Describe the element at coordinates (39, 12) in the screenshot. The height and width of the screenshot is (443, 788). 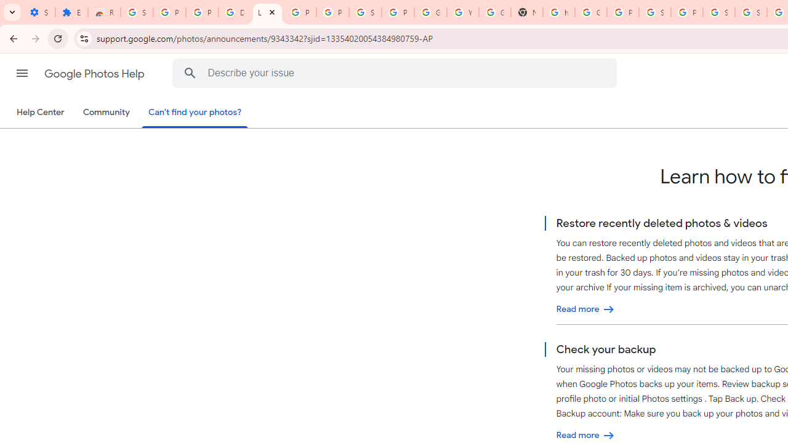
I see `Settings - On startup` at that location.